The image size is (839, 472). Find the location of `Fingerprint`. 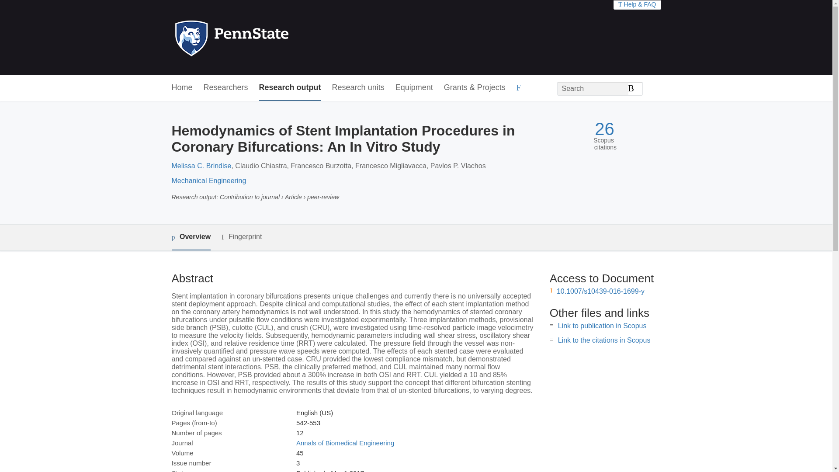

Fingerprint is located at coordinates (241, 237).